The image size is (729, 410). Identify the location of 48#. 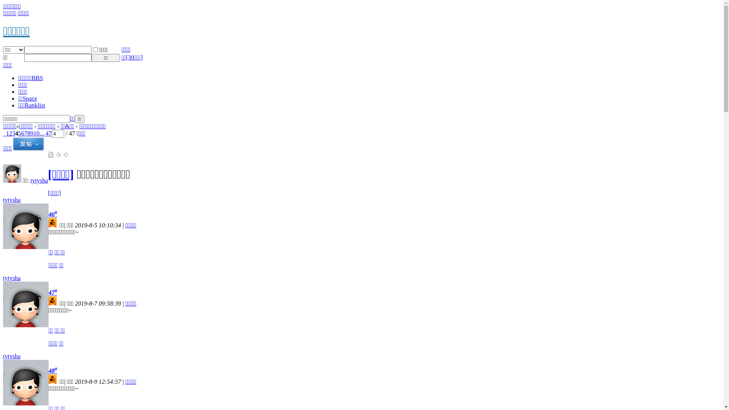
(53, 371).